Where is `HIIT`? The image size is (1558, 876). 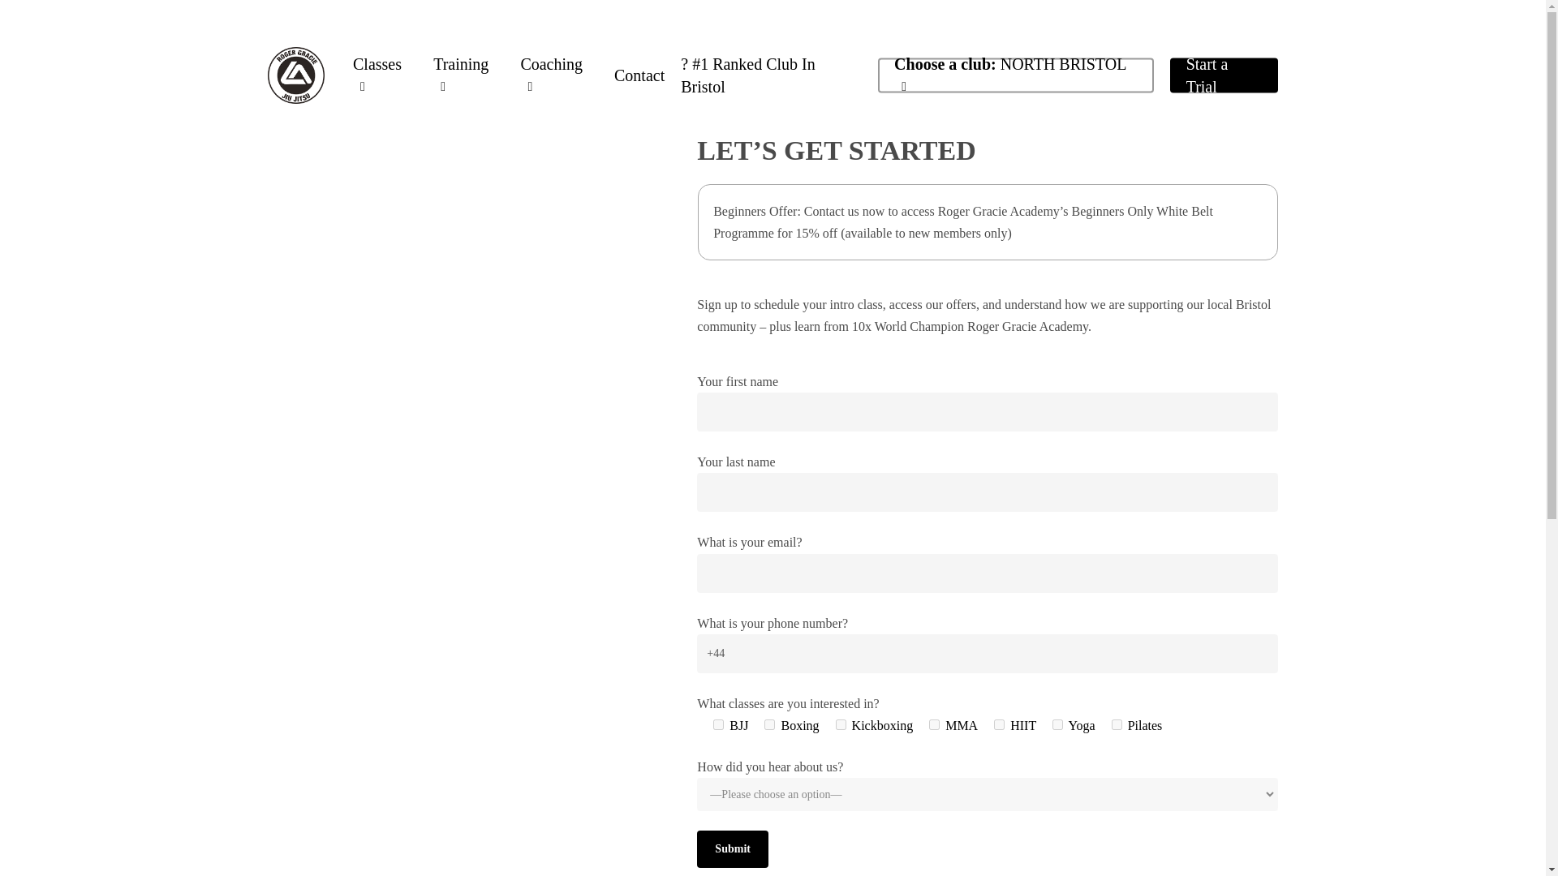
HIIT is located at coordinates (999, 724).